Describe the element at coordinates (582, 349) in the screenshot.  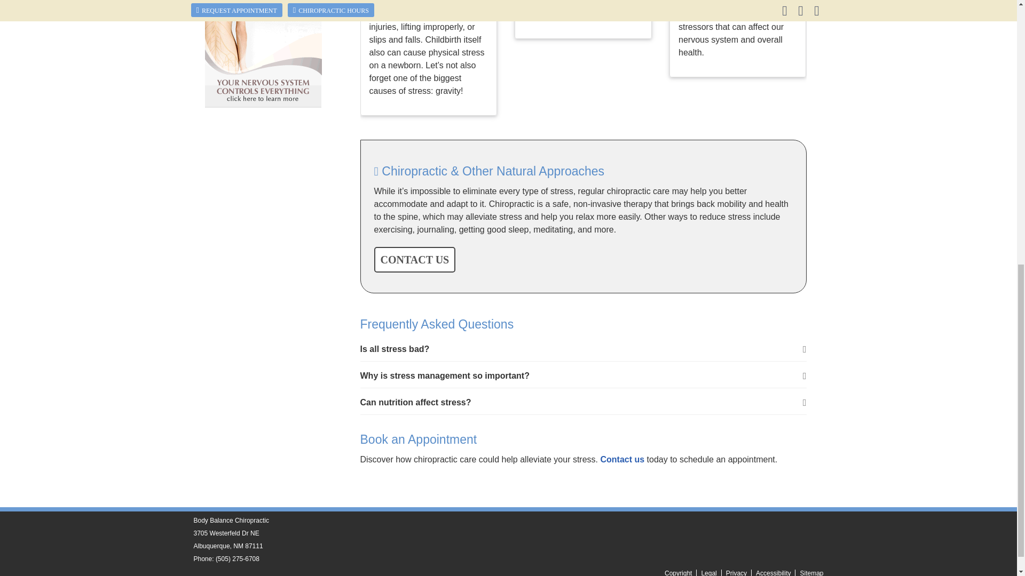
I see `Is all stress bad?` at that location.